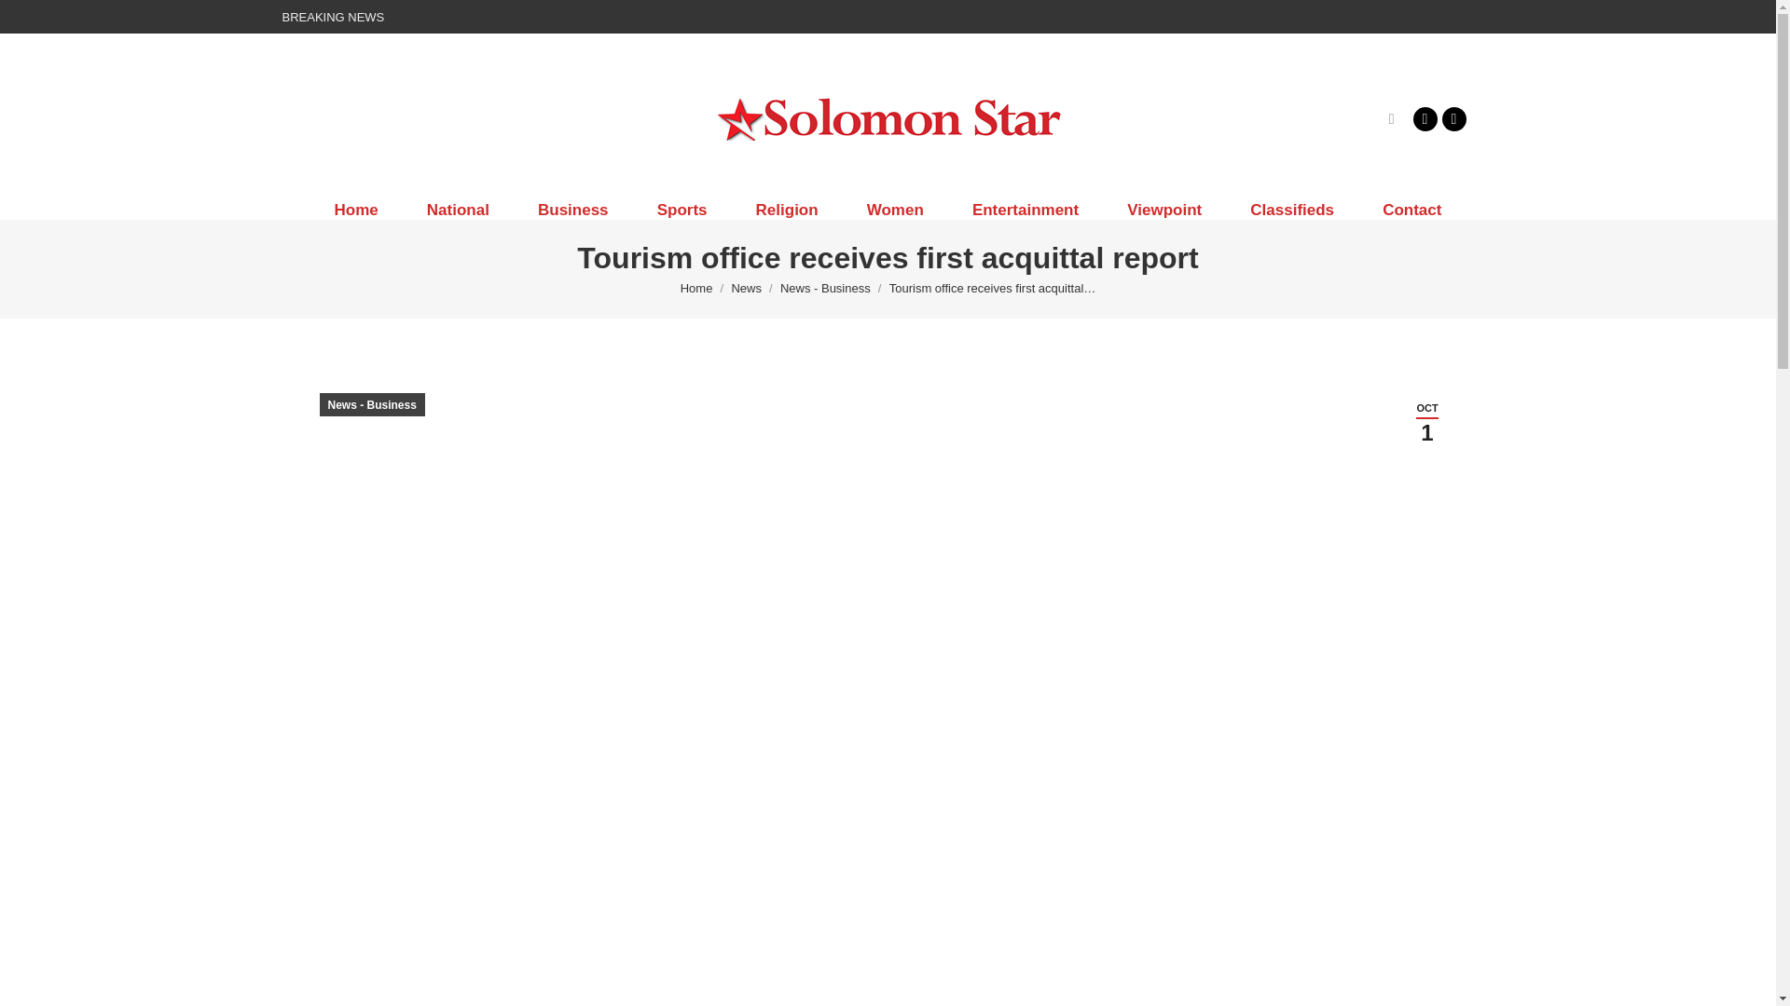 The width and height of the screenshot is (1790, 1006). What do you see at coordinates (1426, 422) in the screenshot?
I see `2:45 am` at bounding box center [1426, 422].